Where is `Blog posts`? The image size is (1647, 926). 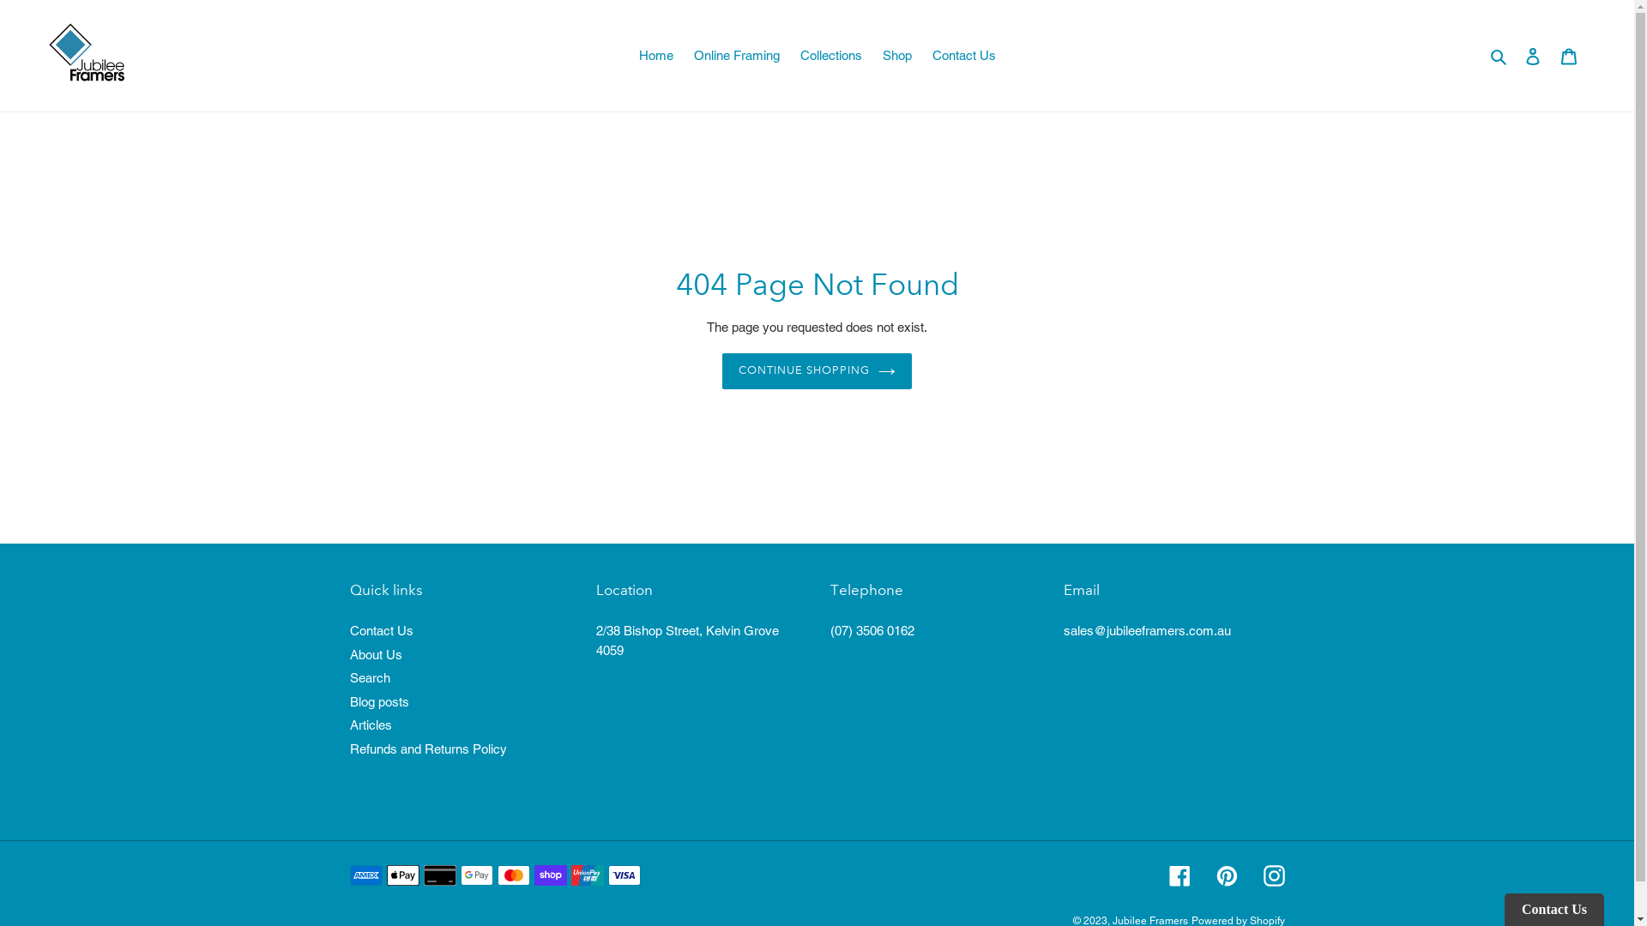
Blog posts is located at coordinates (379, 701).